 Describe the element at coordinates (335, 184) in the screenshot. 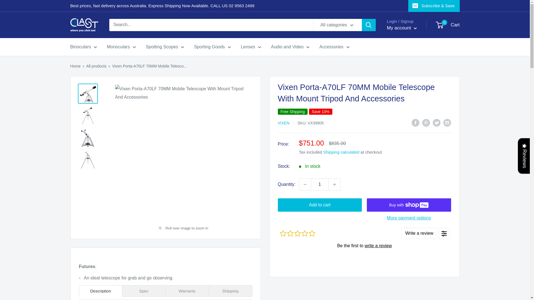

I see `Increase quantity by 1` at that location.